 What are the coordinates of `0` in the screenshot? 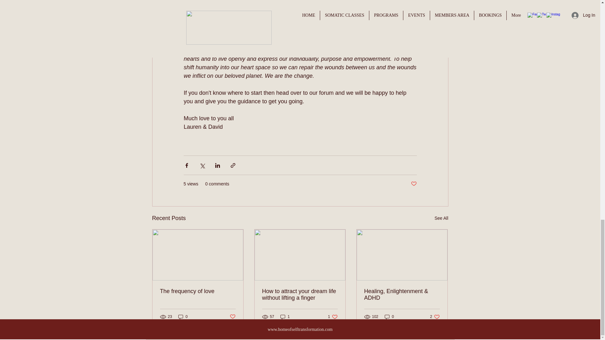 It's located at (198, 291).